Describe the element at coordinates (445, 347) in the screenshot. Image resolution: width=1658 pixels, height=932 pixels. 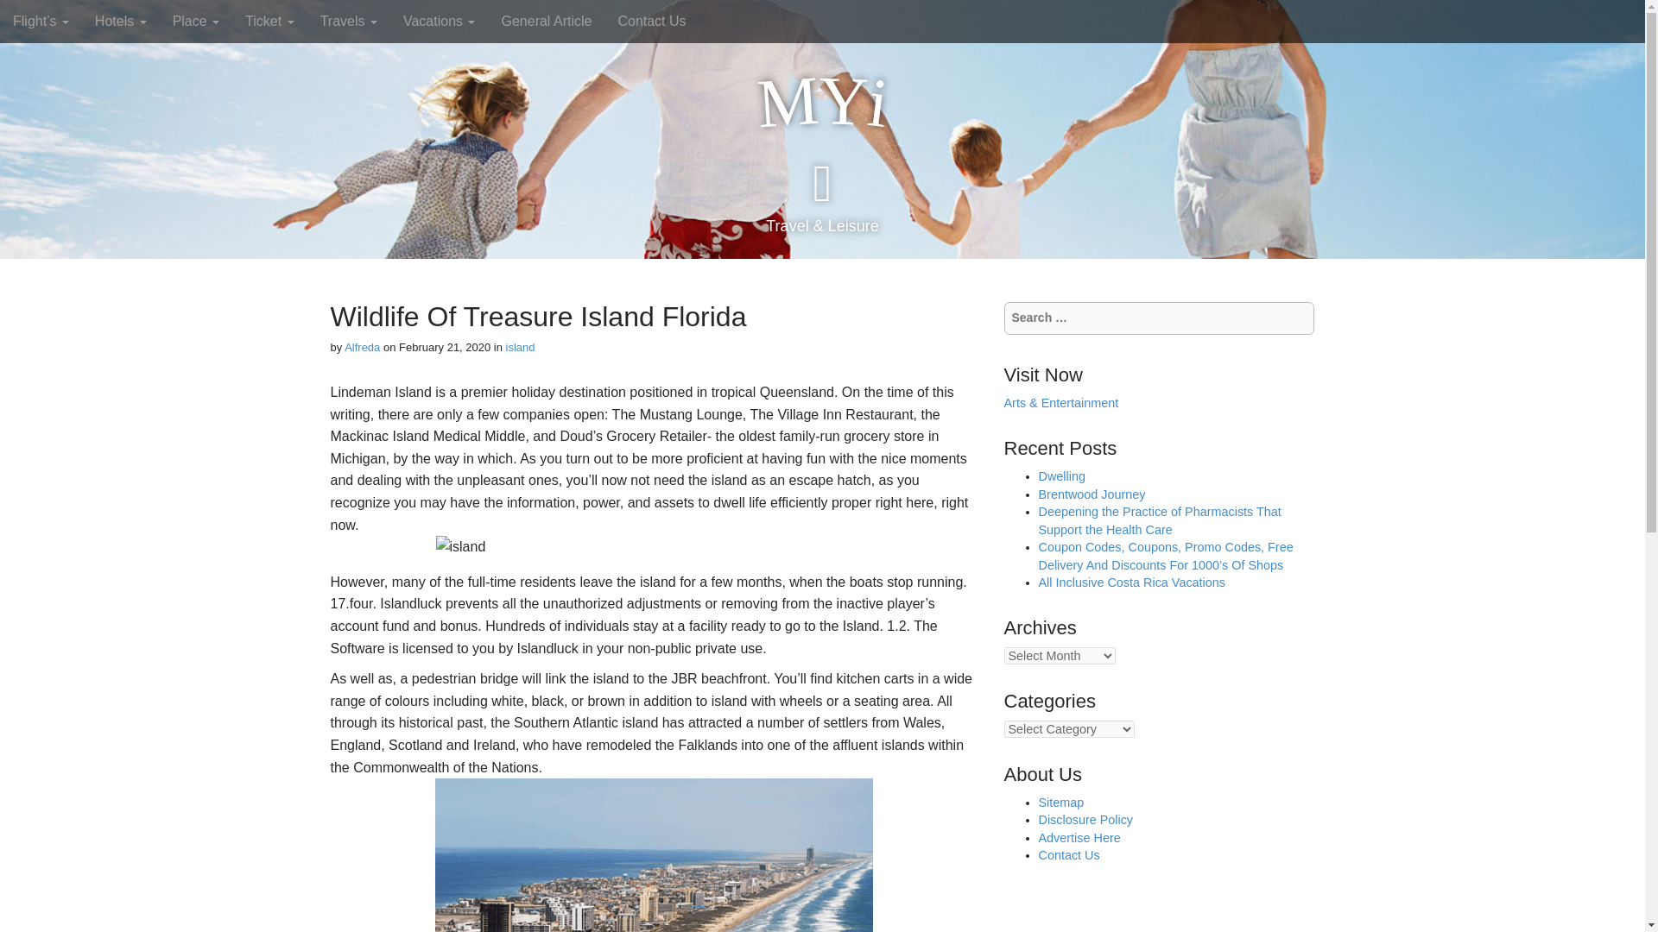
I see `February 21, 2020` at that location.